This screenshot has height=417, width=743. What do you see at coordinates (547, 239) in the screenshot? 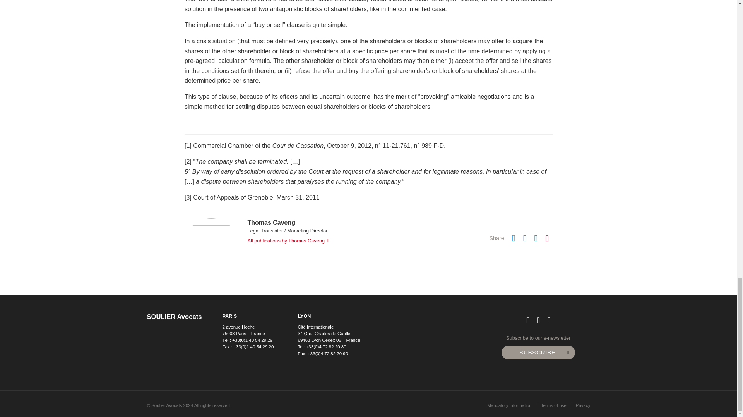
I see `Envoyer par mail` at bounding box center [547, 239].